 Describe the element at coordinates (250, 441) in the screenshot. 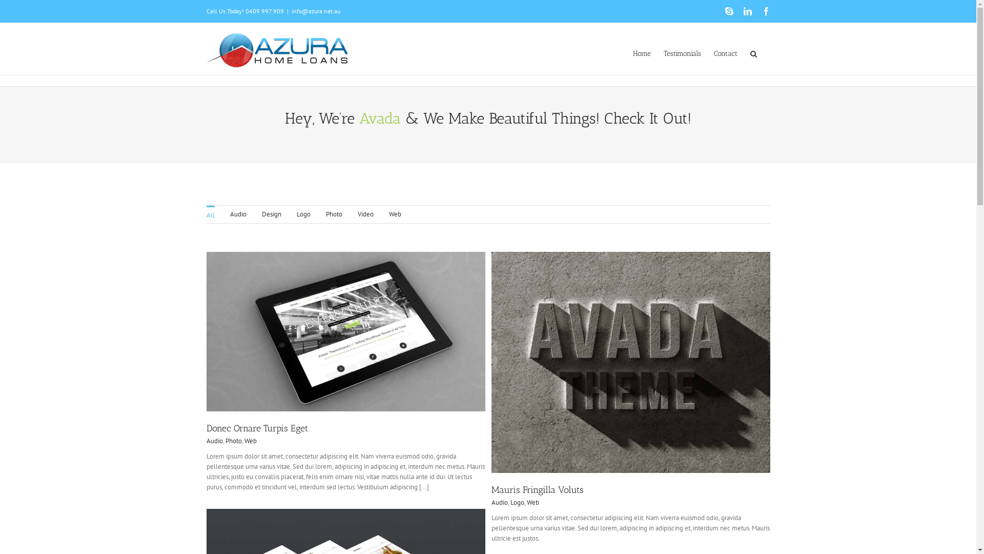

I see `Web` at that location.